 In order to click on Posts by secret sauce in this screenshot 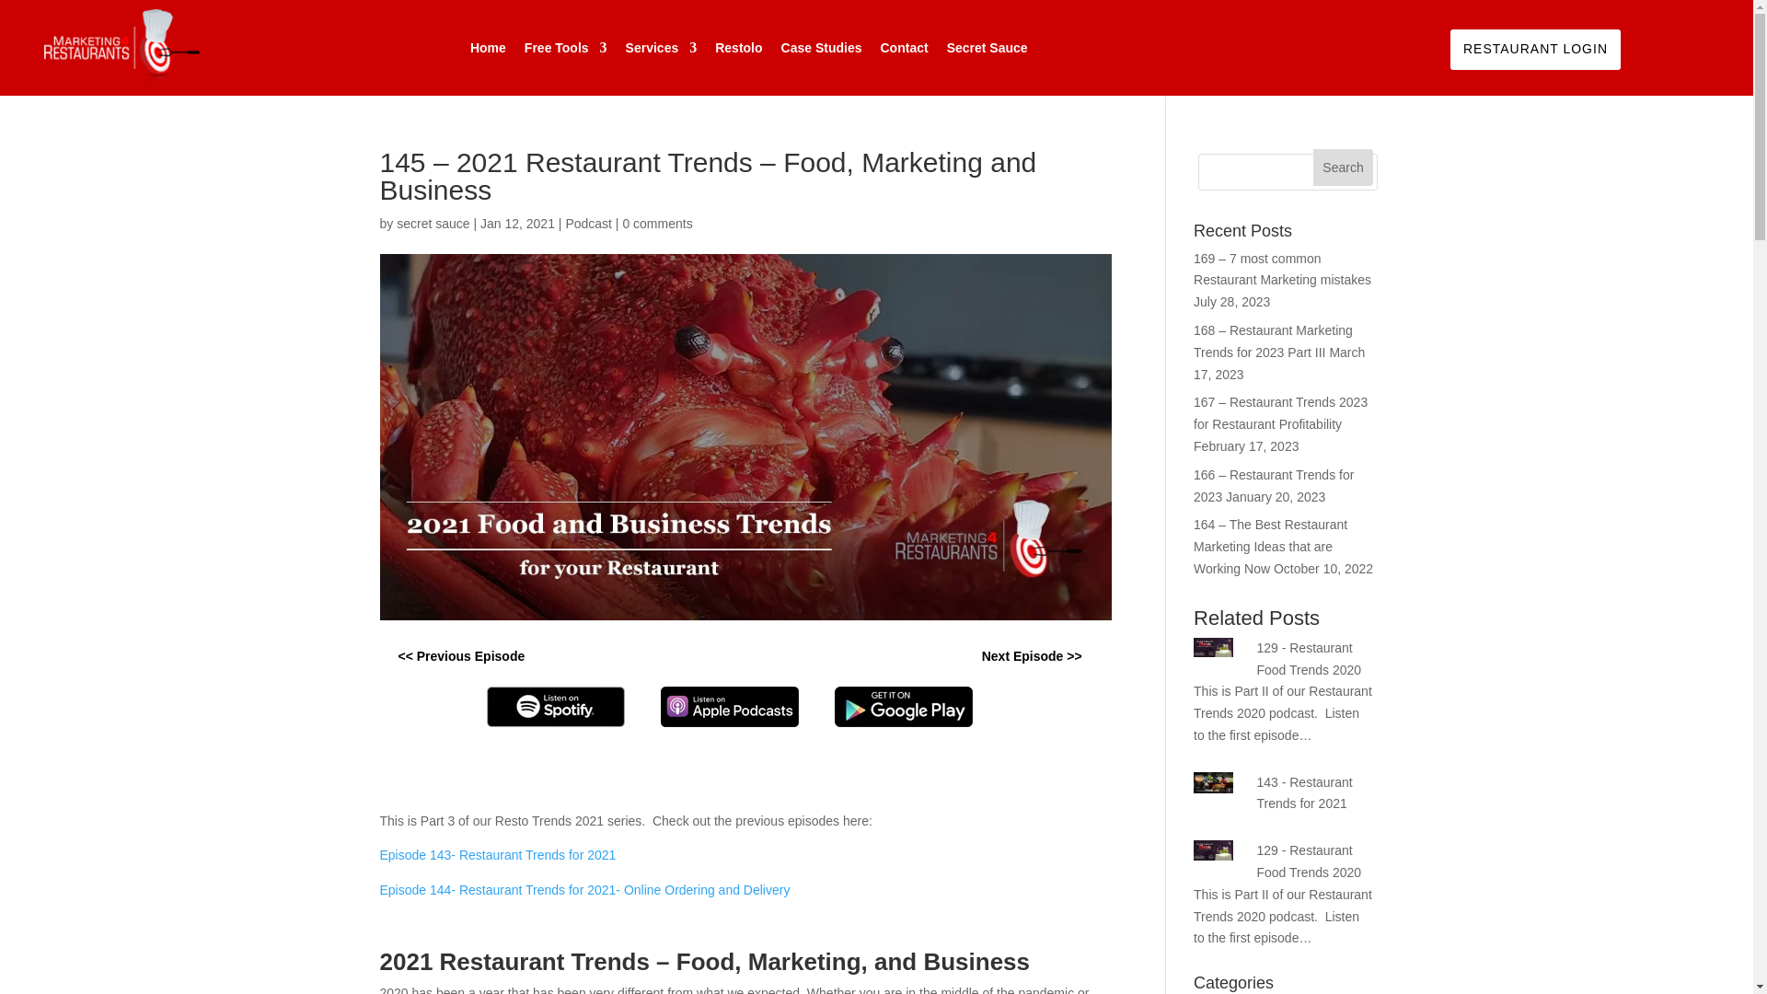, I will do `click(433, 223)`.